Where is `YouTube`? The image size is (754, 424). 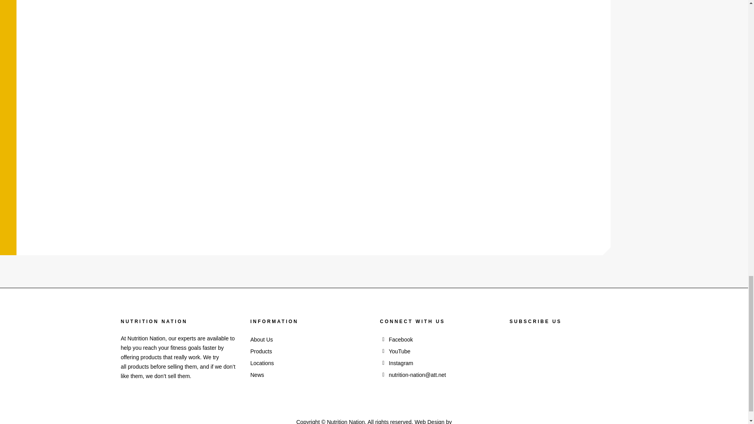
YouTube is located at coordinates (439, 351).